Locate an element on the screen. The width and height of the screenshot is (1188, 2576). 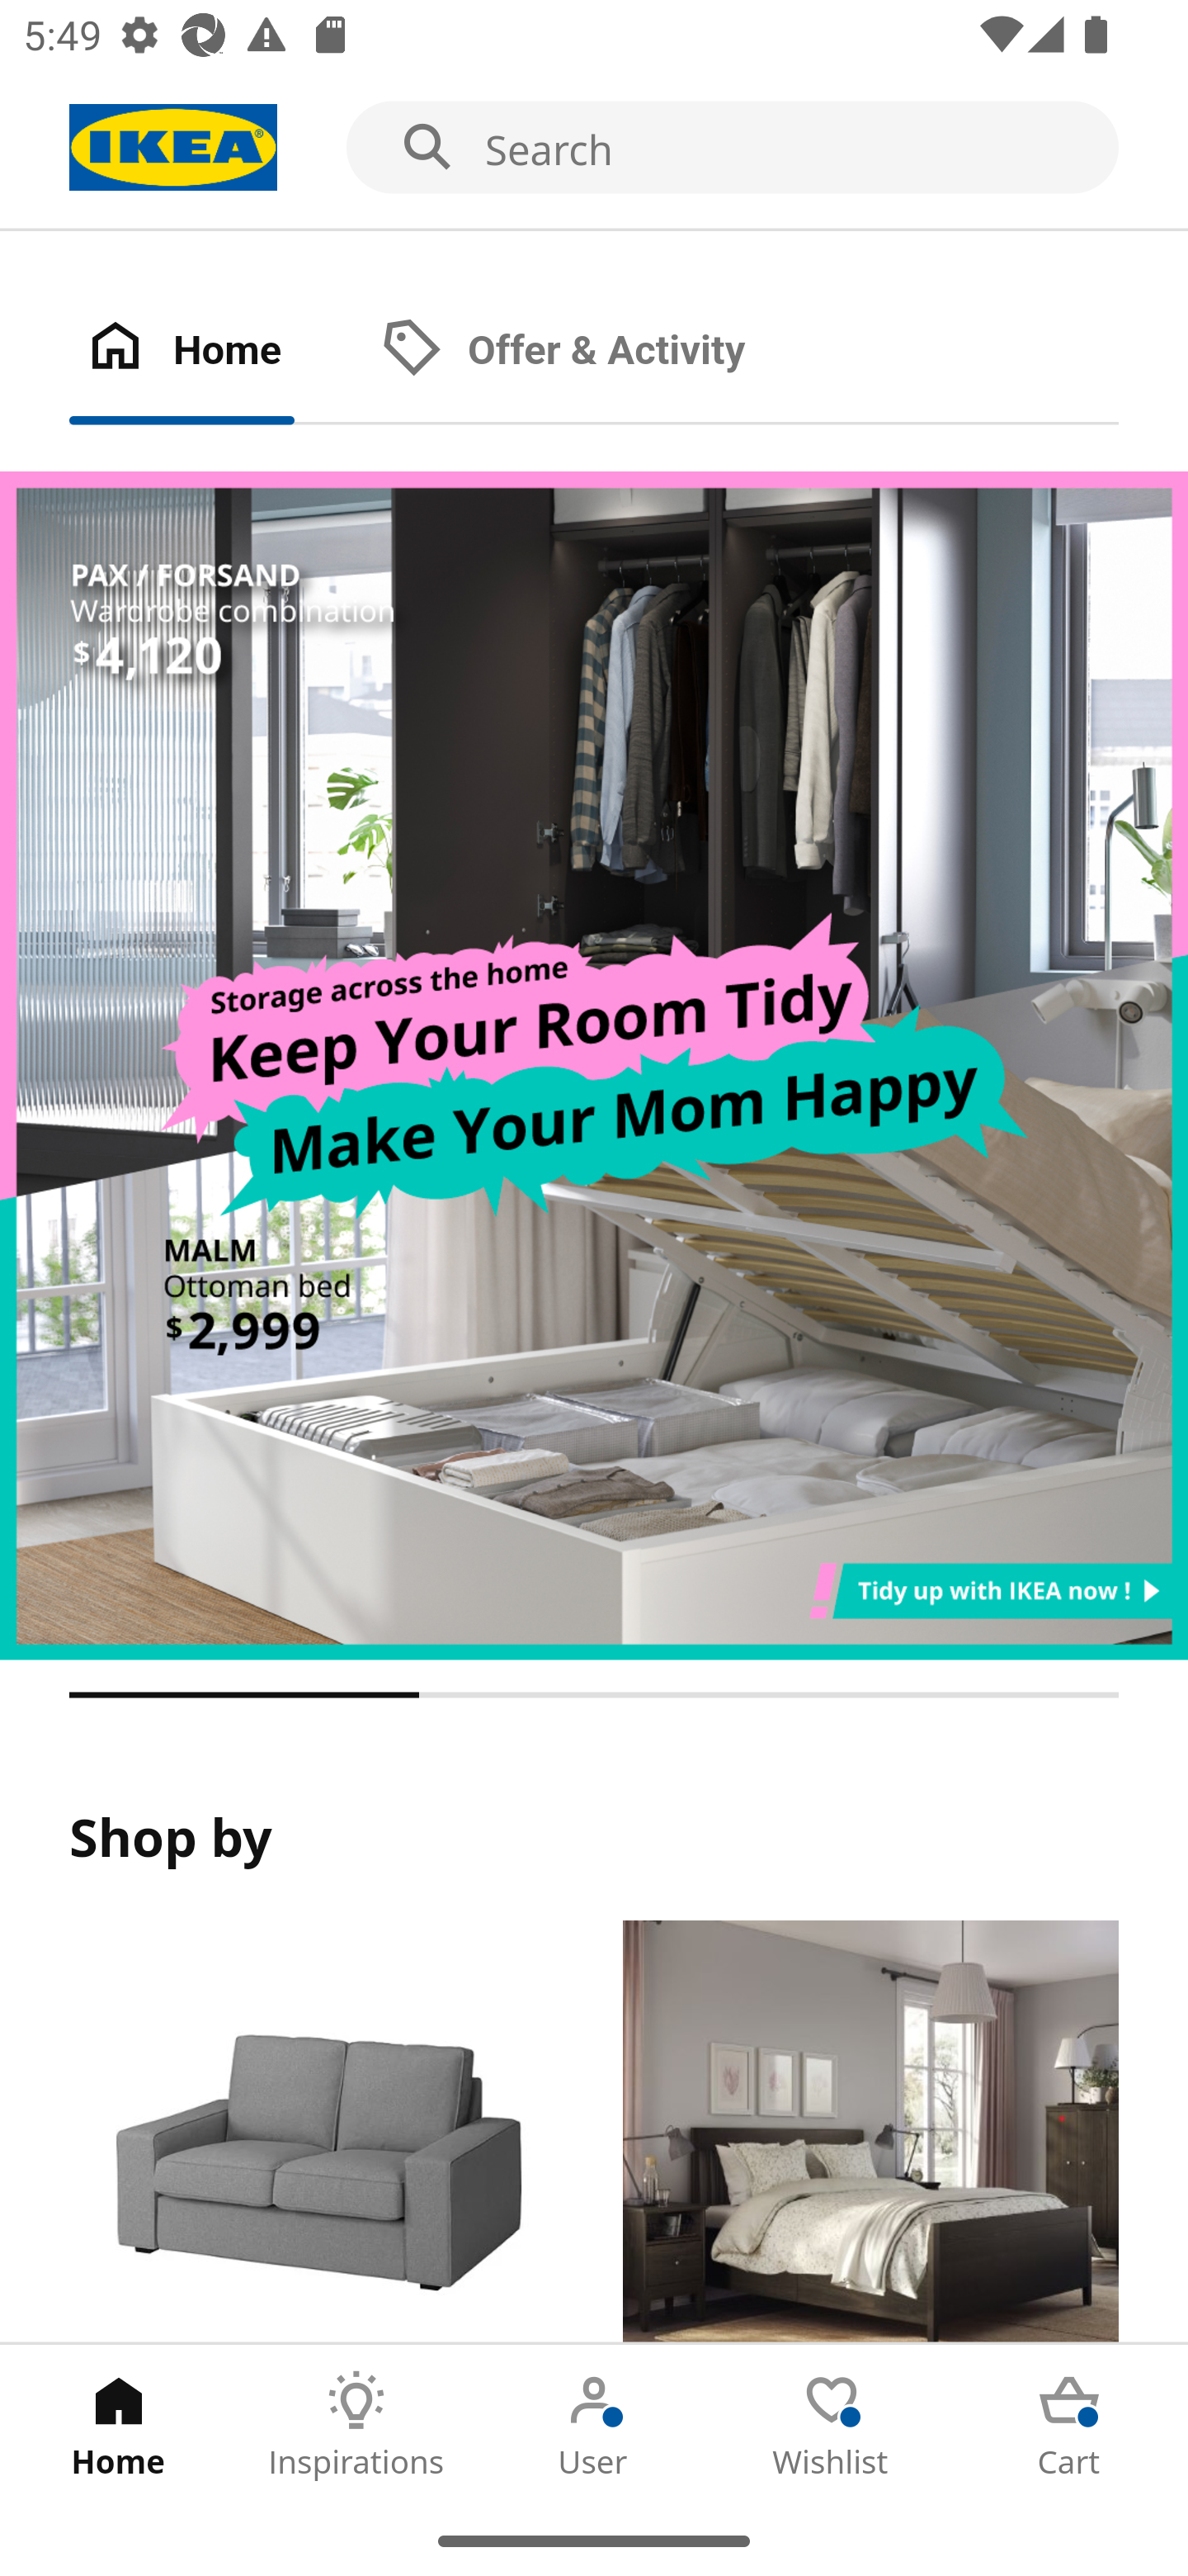
Cart
Tab 5 of 5 is located at coordinates (1069, 2425).